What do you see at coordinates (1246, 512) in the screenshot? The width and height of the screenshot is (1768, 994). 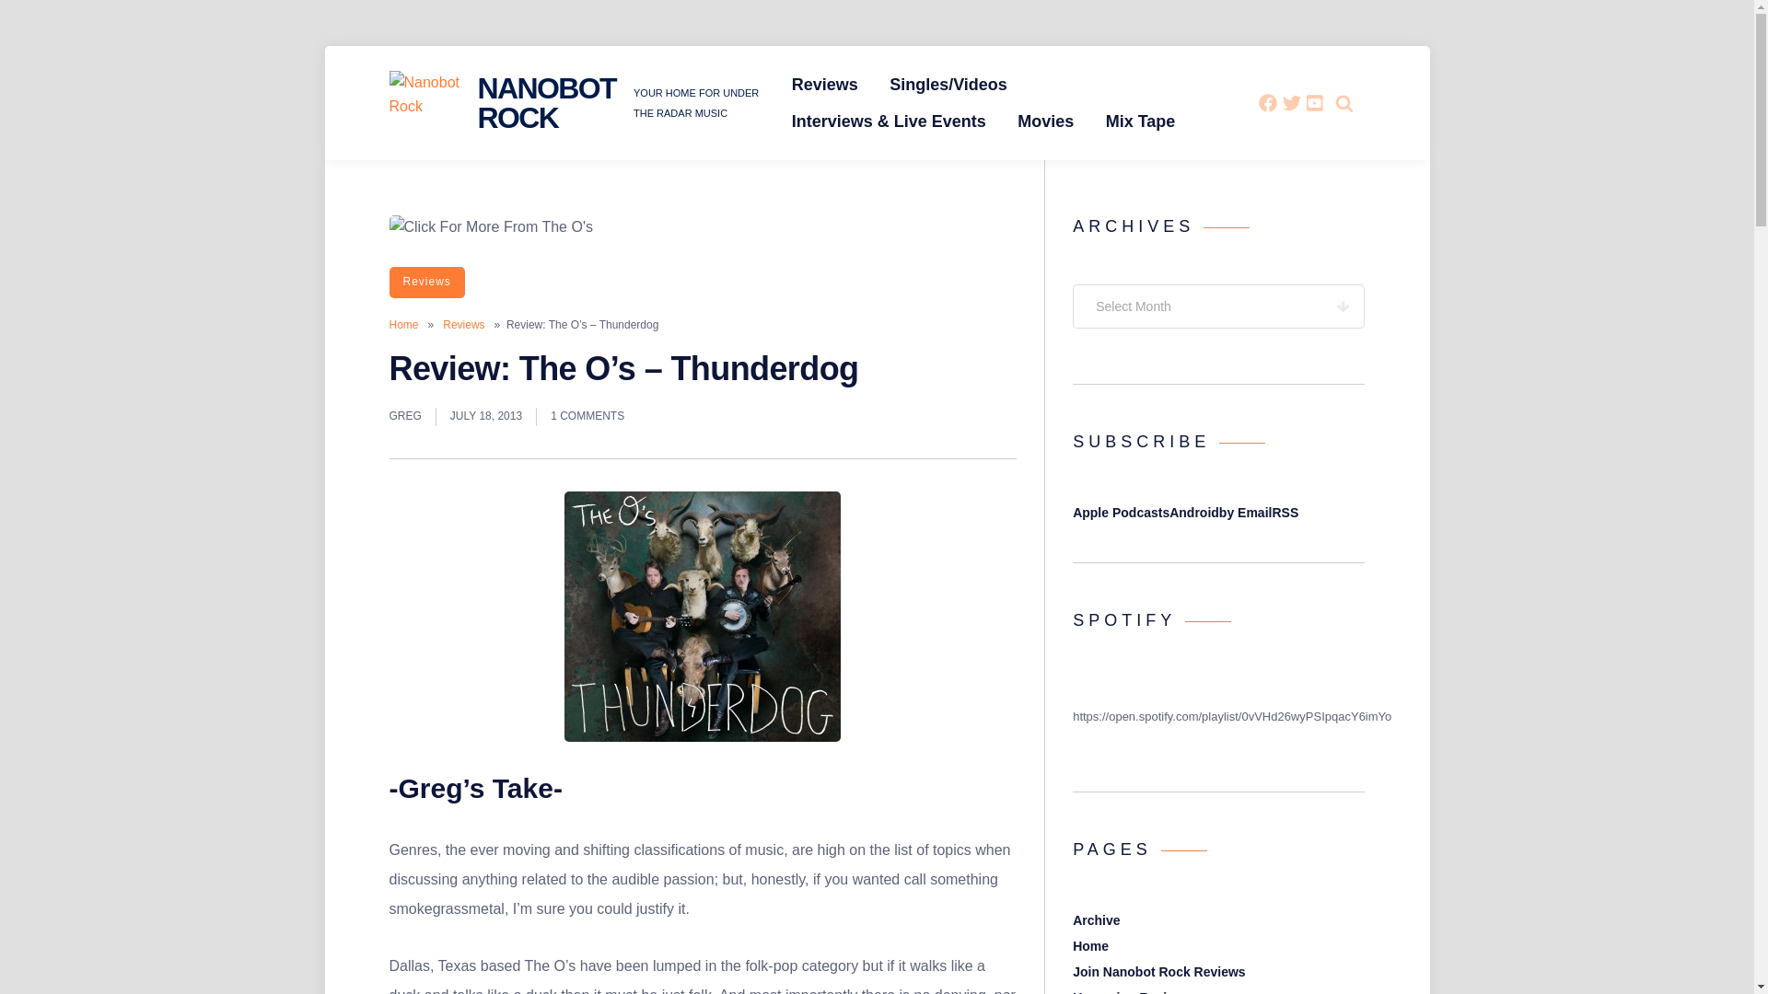 I see `Subscribe by Email` at bounding box center [1246, 512].